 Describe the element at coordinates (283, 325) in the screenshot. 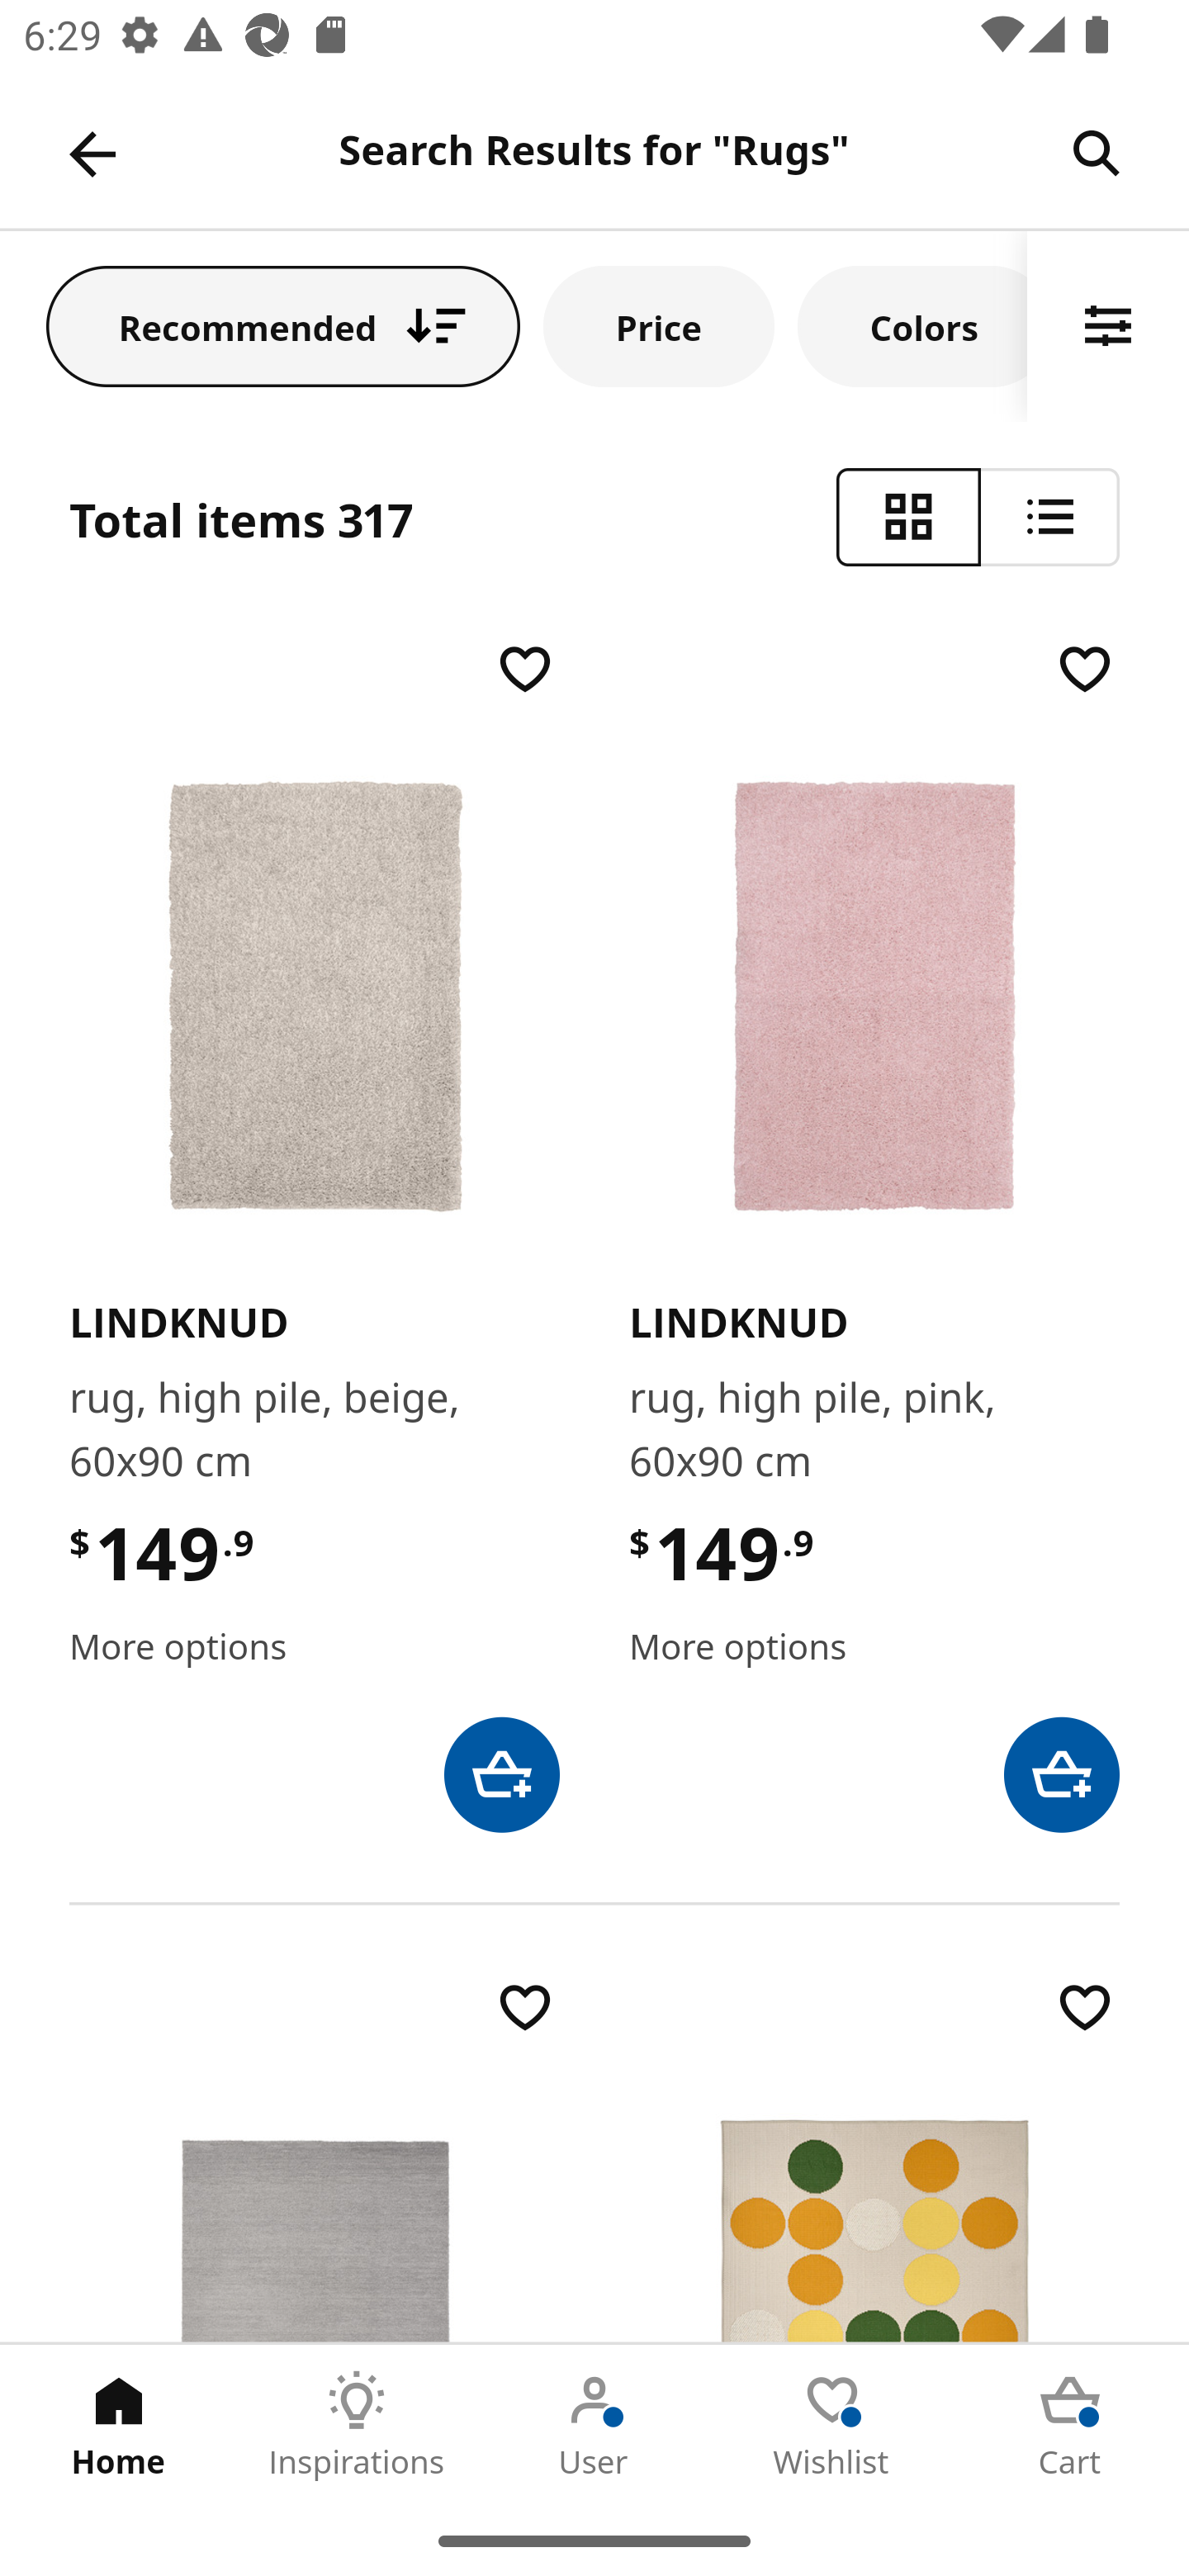

I see `Recommended` at that location.